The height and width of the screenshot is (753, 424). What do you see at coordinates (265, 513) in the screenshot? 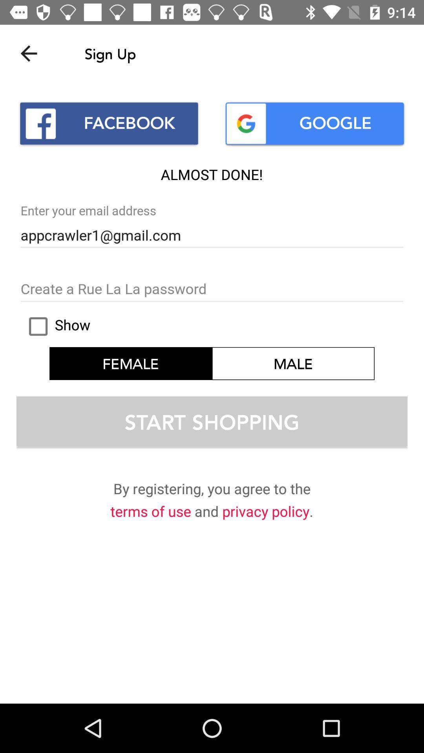
I see `go to privacy policy` at bounding box center [265, 513].